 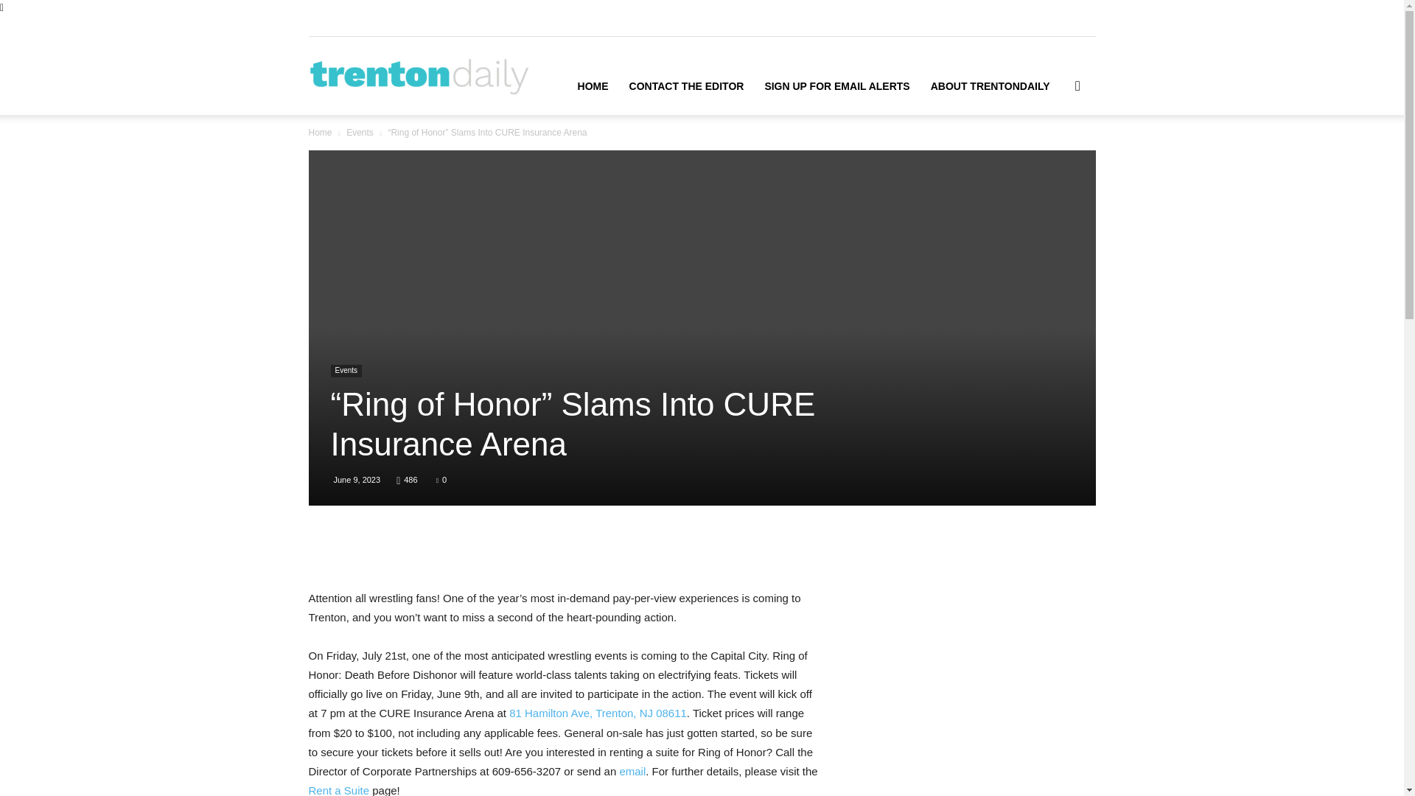 I want to click on SIGN UP FOR EMAIL ALERTS, so click(x=837, y=85).